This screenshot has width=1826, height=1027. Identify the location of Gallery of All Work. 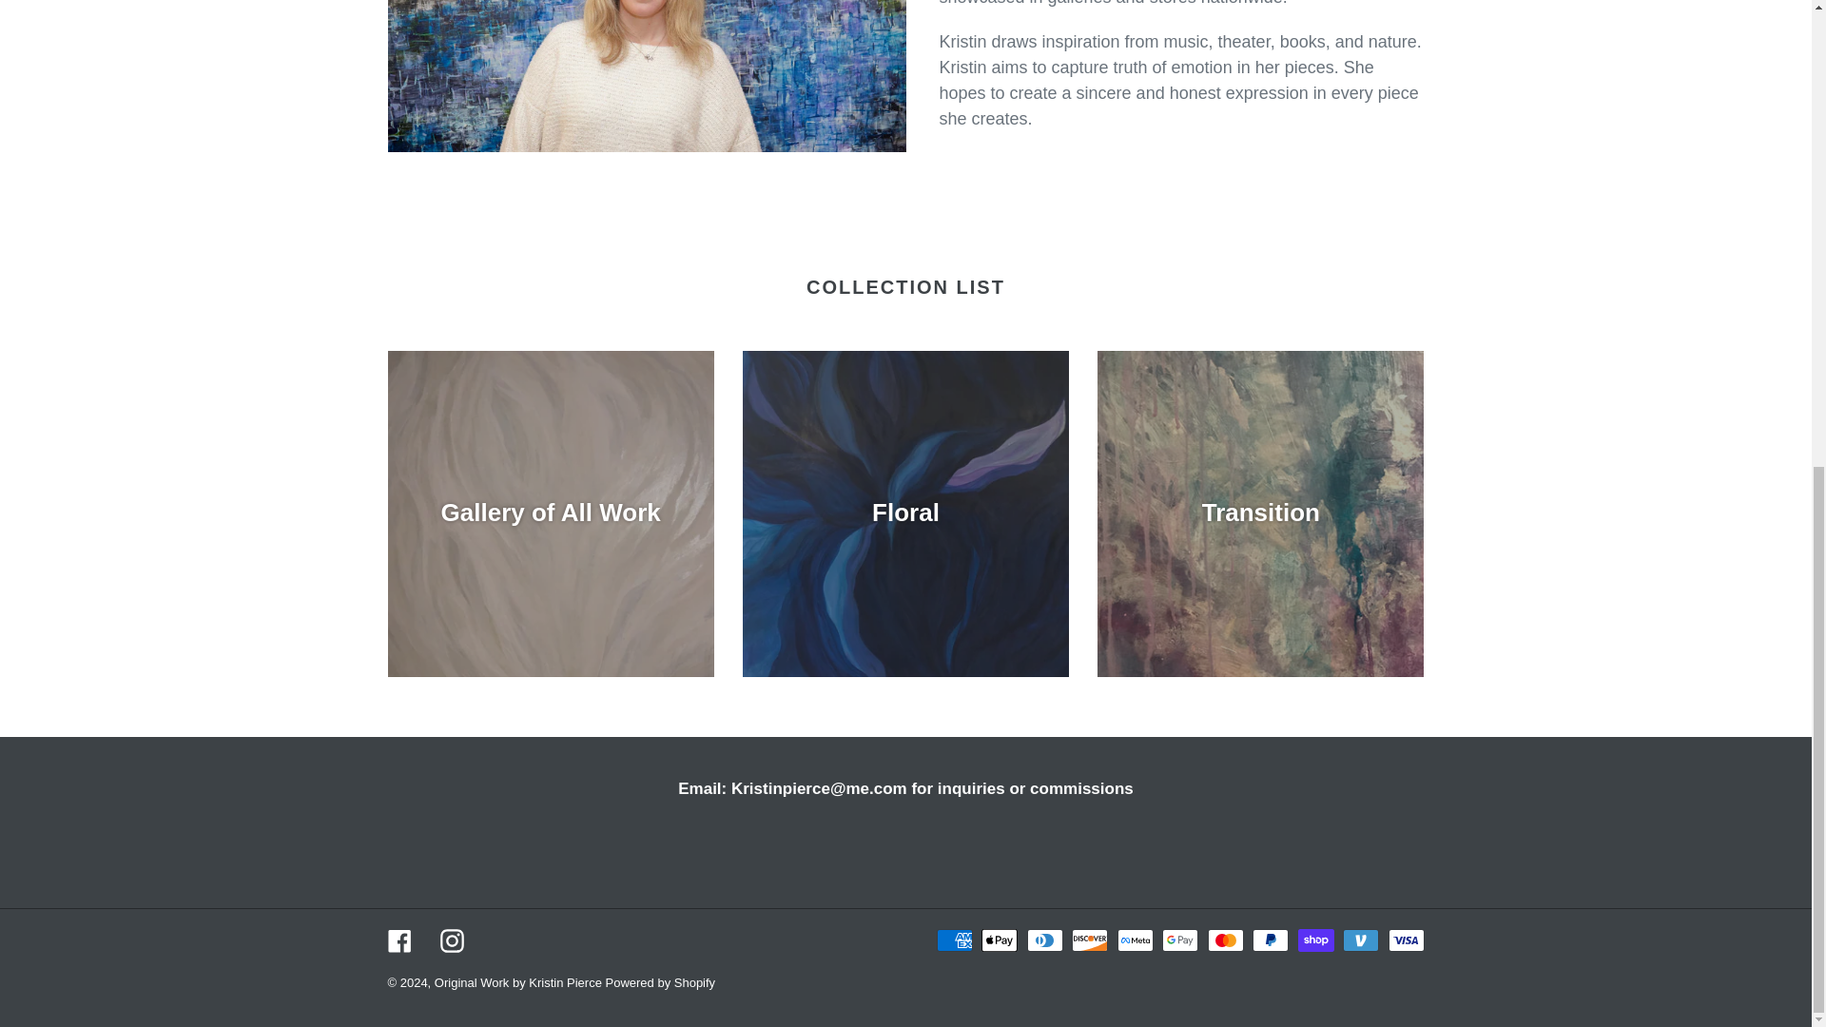
(550, 513).